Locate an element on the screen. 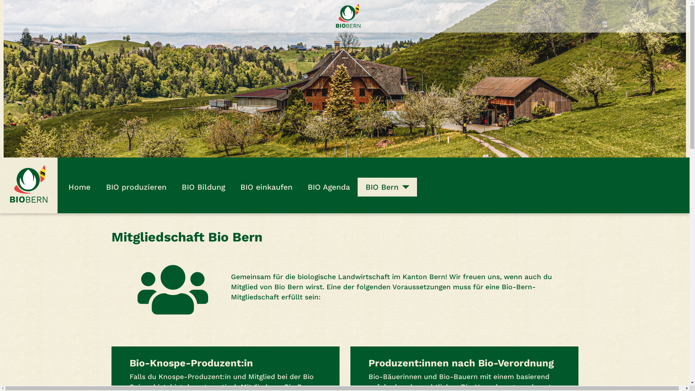 Image resolution: width=695 pixels, height=391 pixels. BIO Bildung is located at coordinates (203, 187).